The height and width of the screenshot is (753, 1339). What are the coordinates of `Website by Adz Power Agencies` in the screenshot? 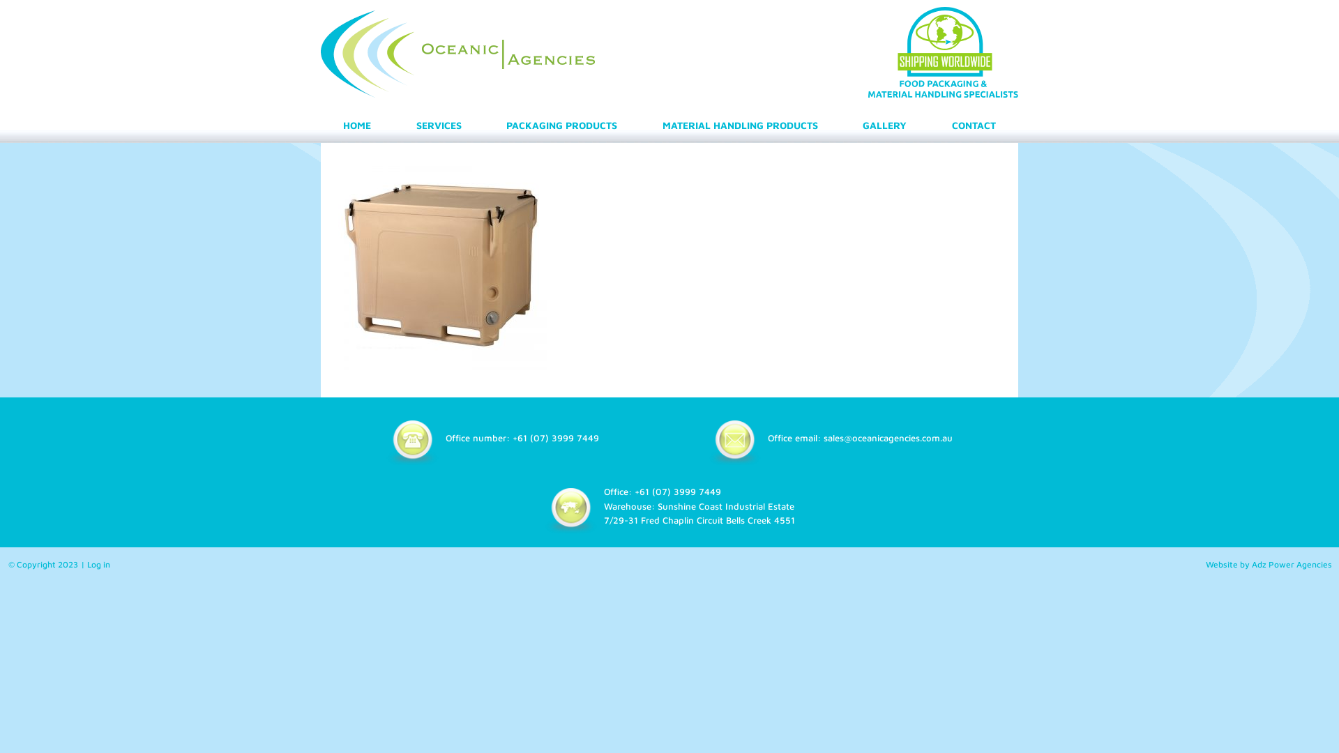 It's located at (1269, 565).